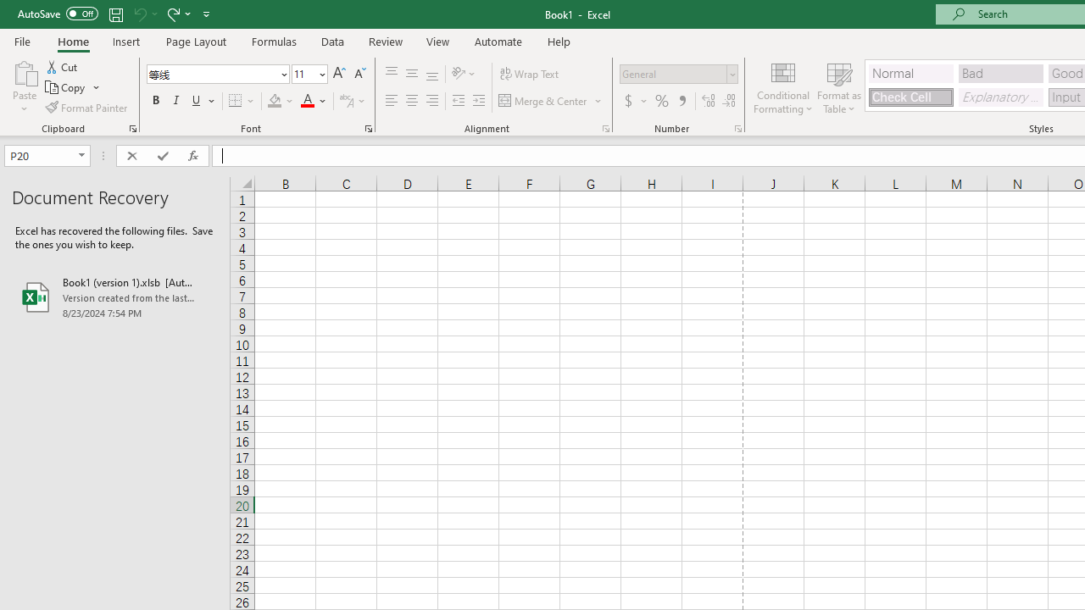  Describe the element at coordinates (197, 102) in the screenshot. I see `Underline` at that location.